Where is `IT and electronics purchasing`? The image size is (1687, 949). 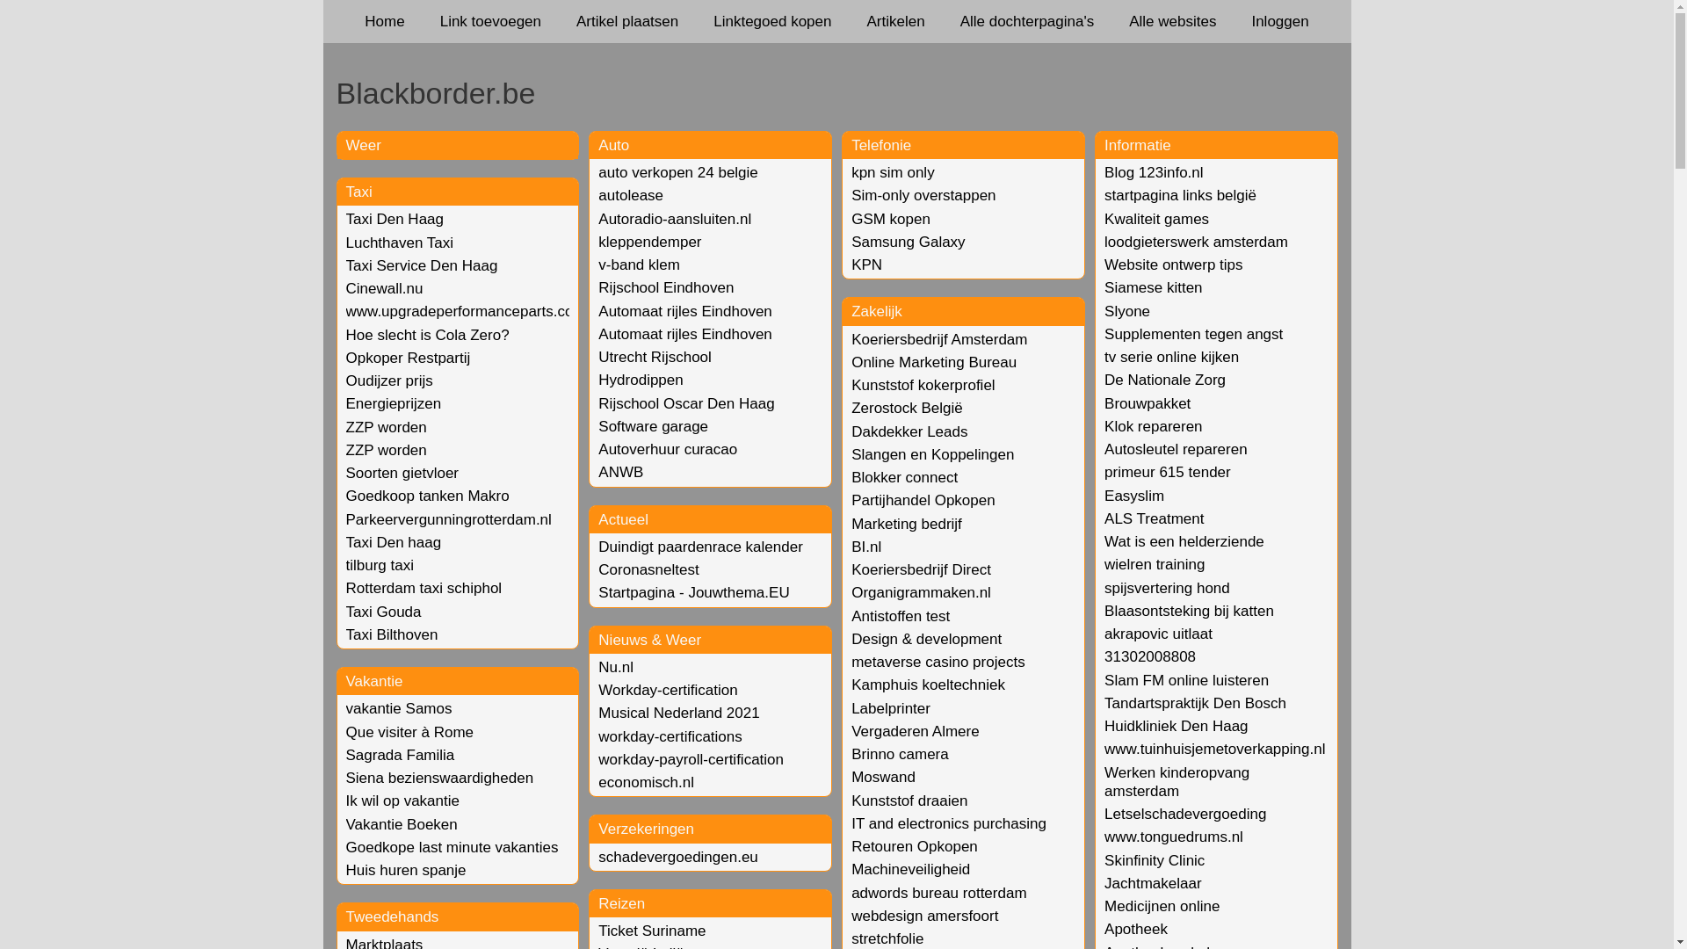
IT and electronics purchasing is located at coordinates (949, 824).